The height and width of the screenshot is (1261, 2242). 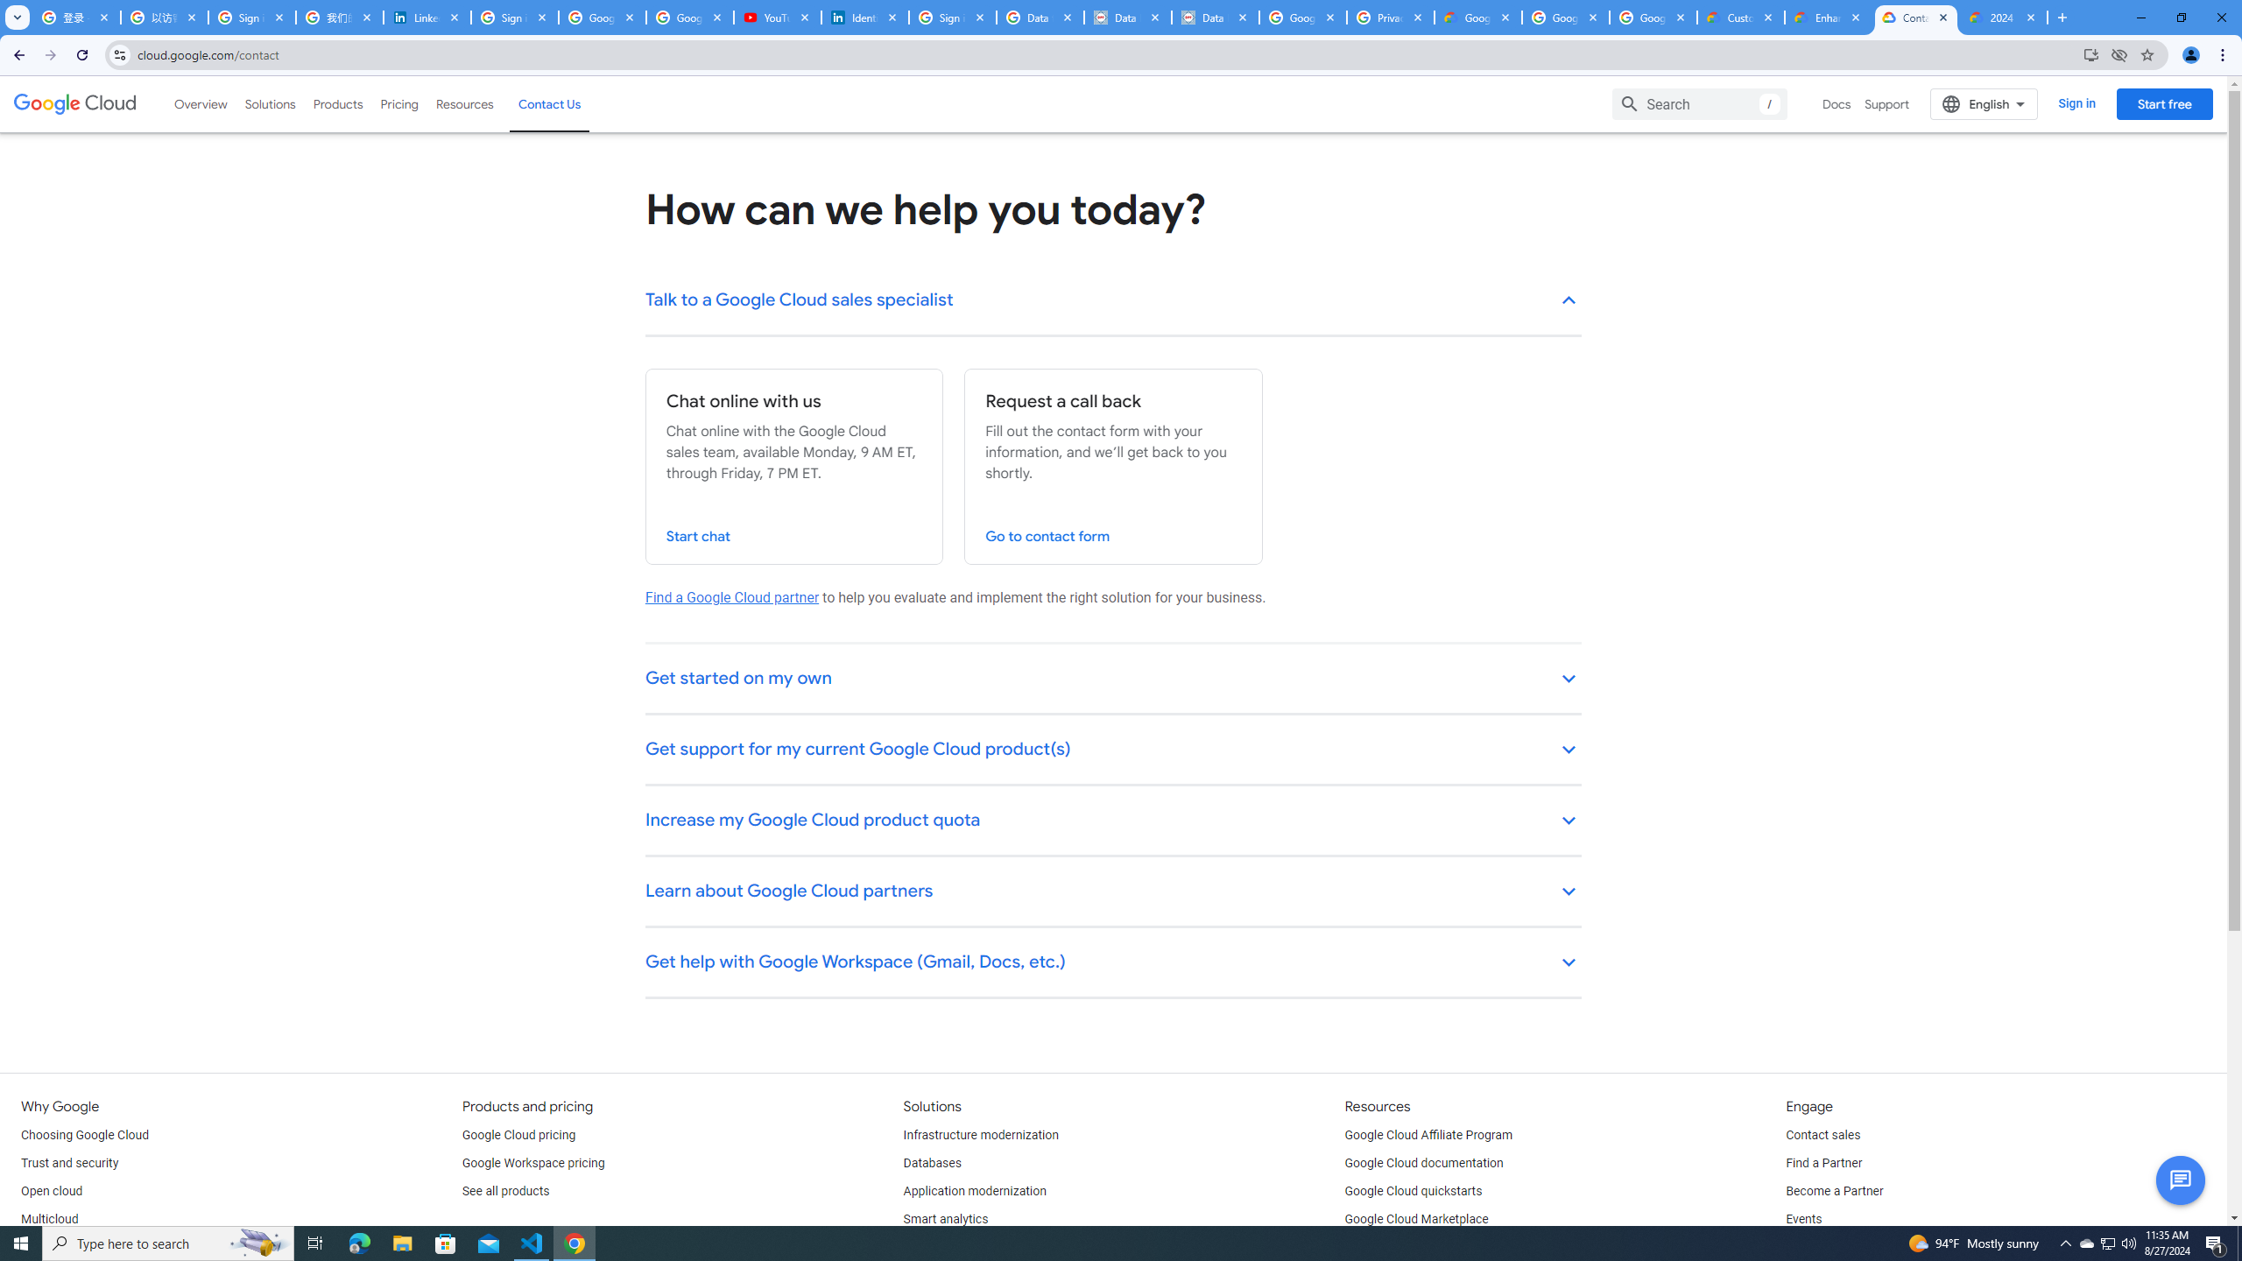 What do you see at coordinates (399, 103) in the screenshot?
I see `Pricing` at bounding box center [399, 103].